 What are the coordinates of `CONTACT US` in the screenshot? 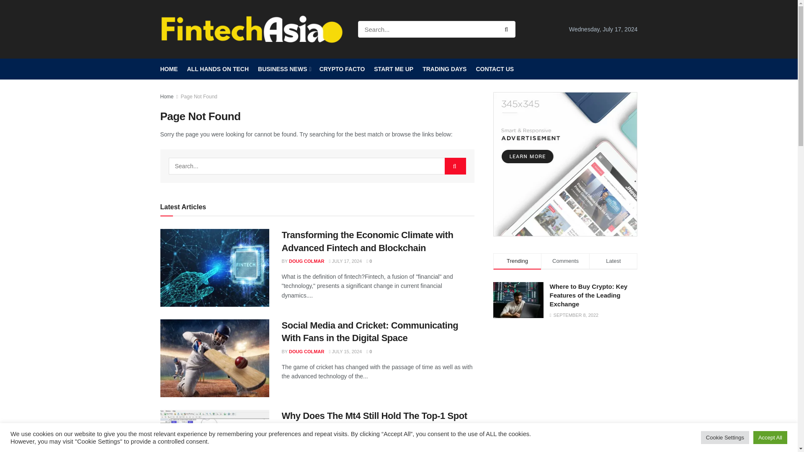 It's located at (495, 69).